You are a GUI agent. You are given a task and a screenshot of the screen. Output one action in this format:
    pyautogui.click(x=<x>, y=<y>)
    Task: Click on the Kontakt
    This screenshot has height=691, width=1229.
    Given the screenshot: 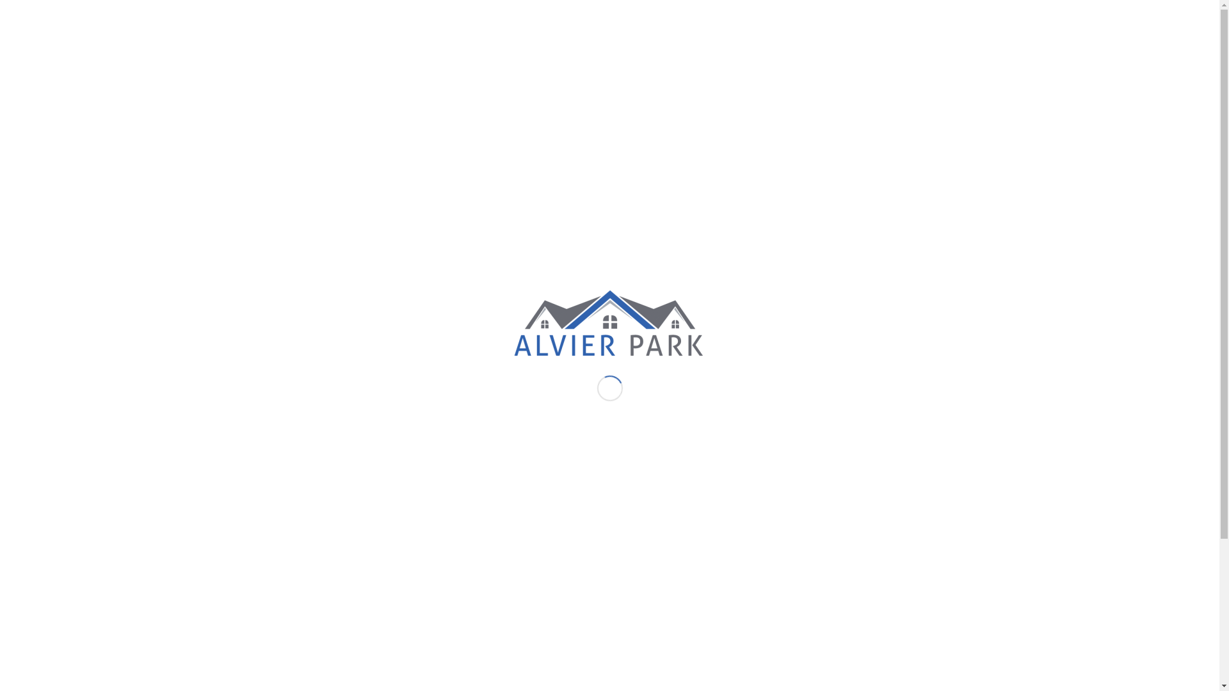 What is the action you would take?
    pyautogui.click(x=949, y=48)
    